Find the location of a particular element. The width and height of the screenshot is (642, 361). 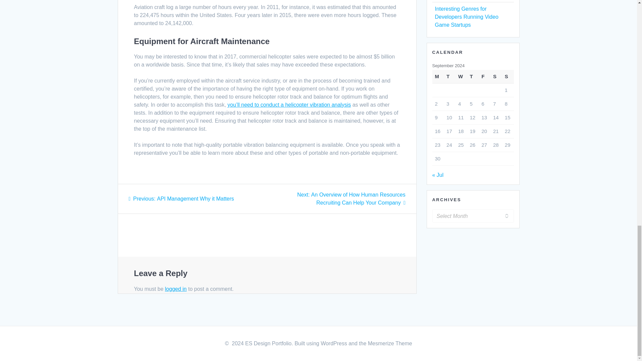

logged in is located at coordinates (176, 289).